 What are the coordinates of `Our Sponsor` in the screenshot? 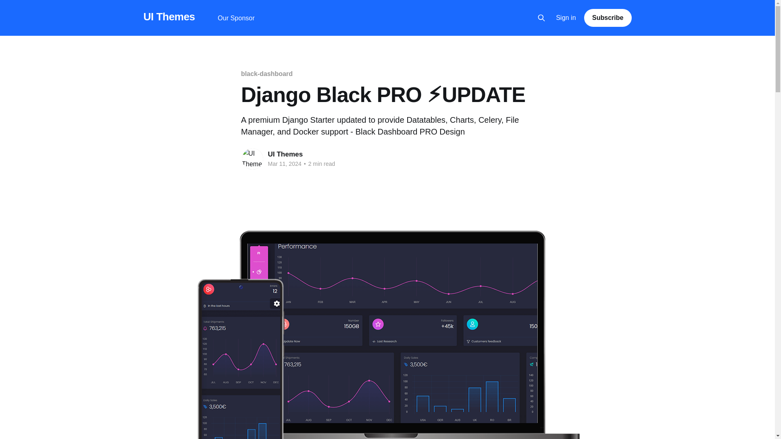 It's located at (236, 18).